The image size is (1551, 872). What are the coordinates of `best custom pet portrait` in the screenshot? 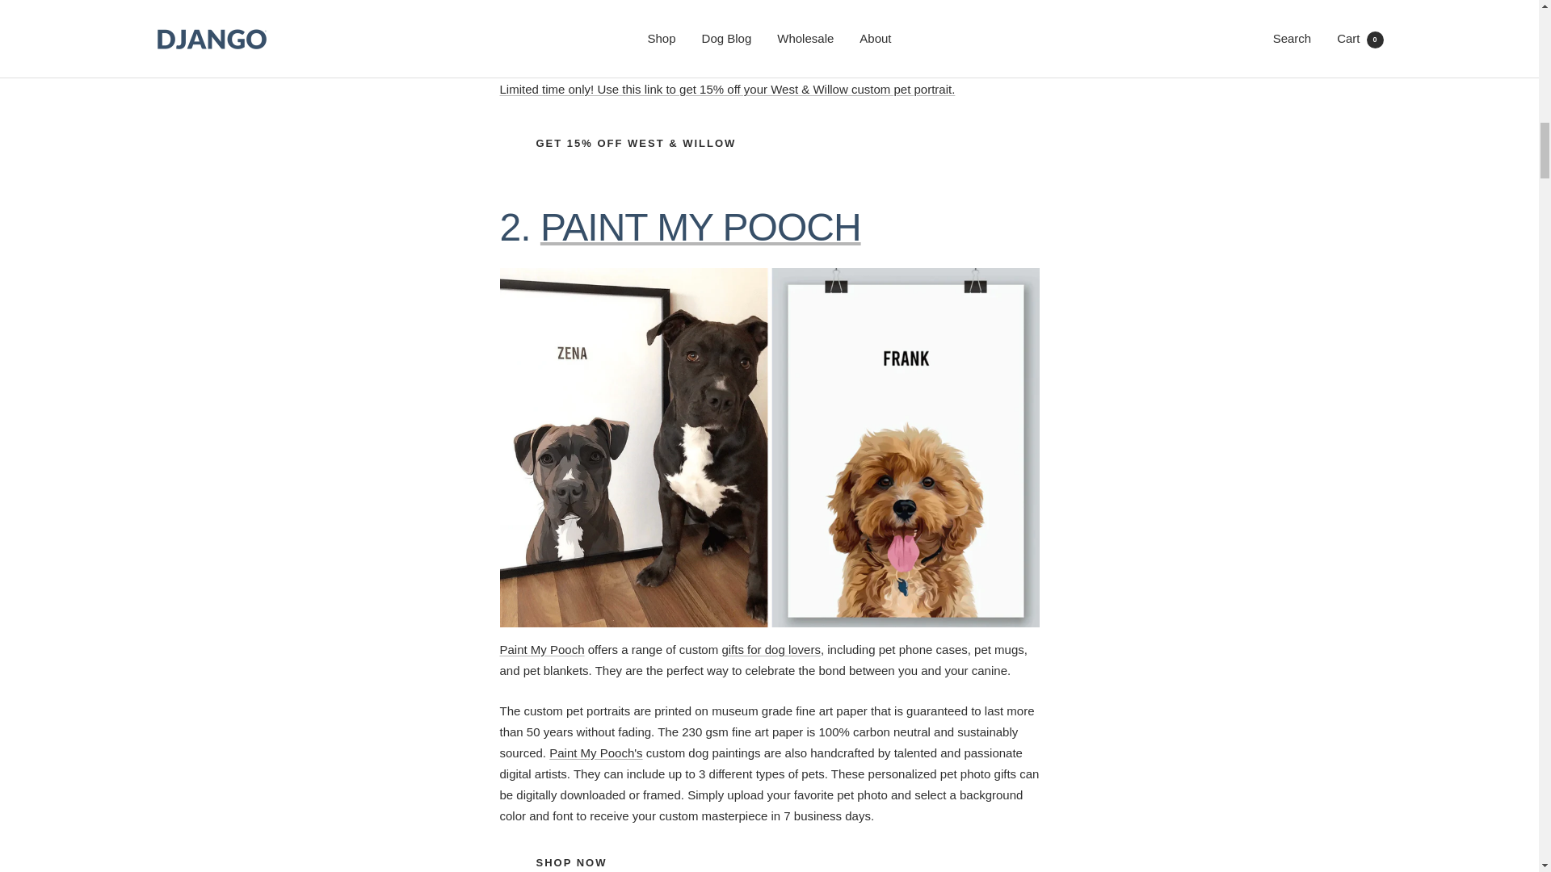 It's located at (769, 278).